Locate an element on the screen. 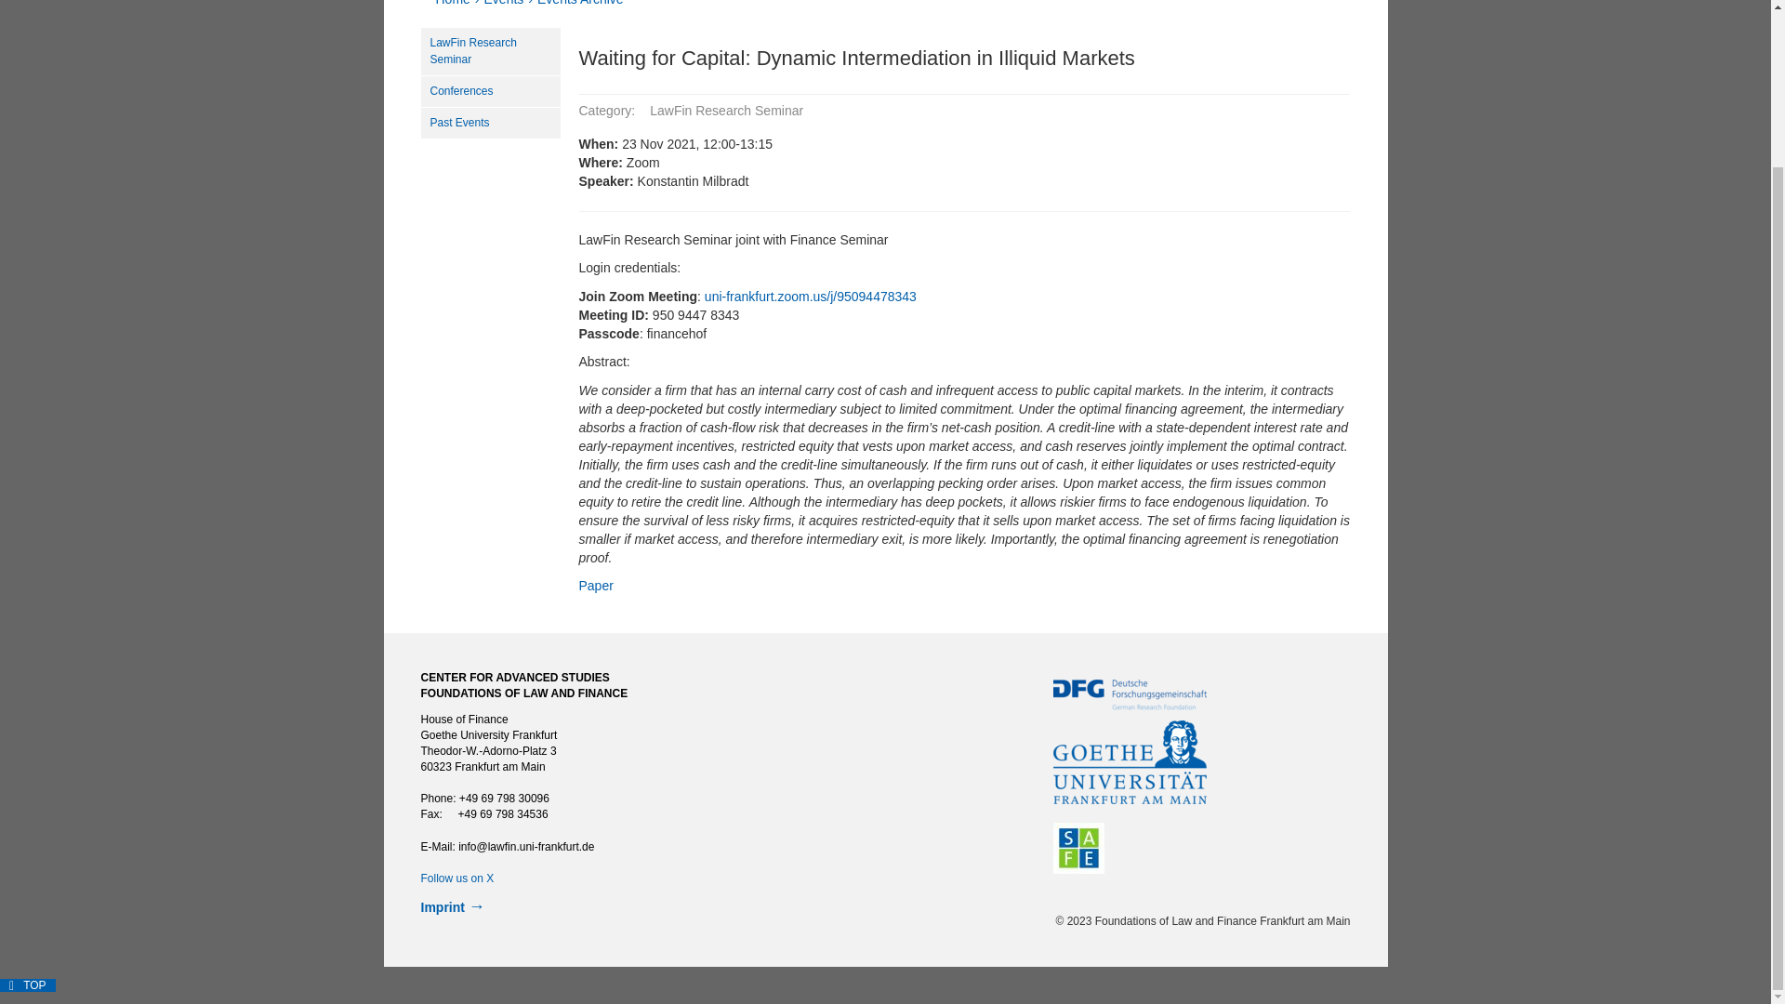 This screenshot has height=1004, width=1785. Follow us on X is located at coordinates (456, 878).